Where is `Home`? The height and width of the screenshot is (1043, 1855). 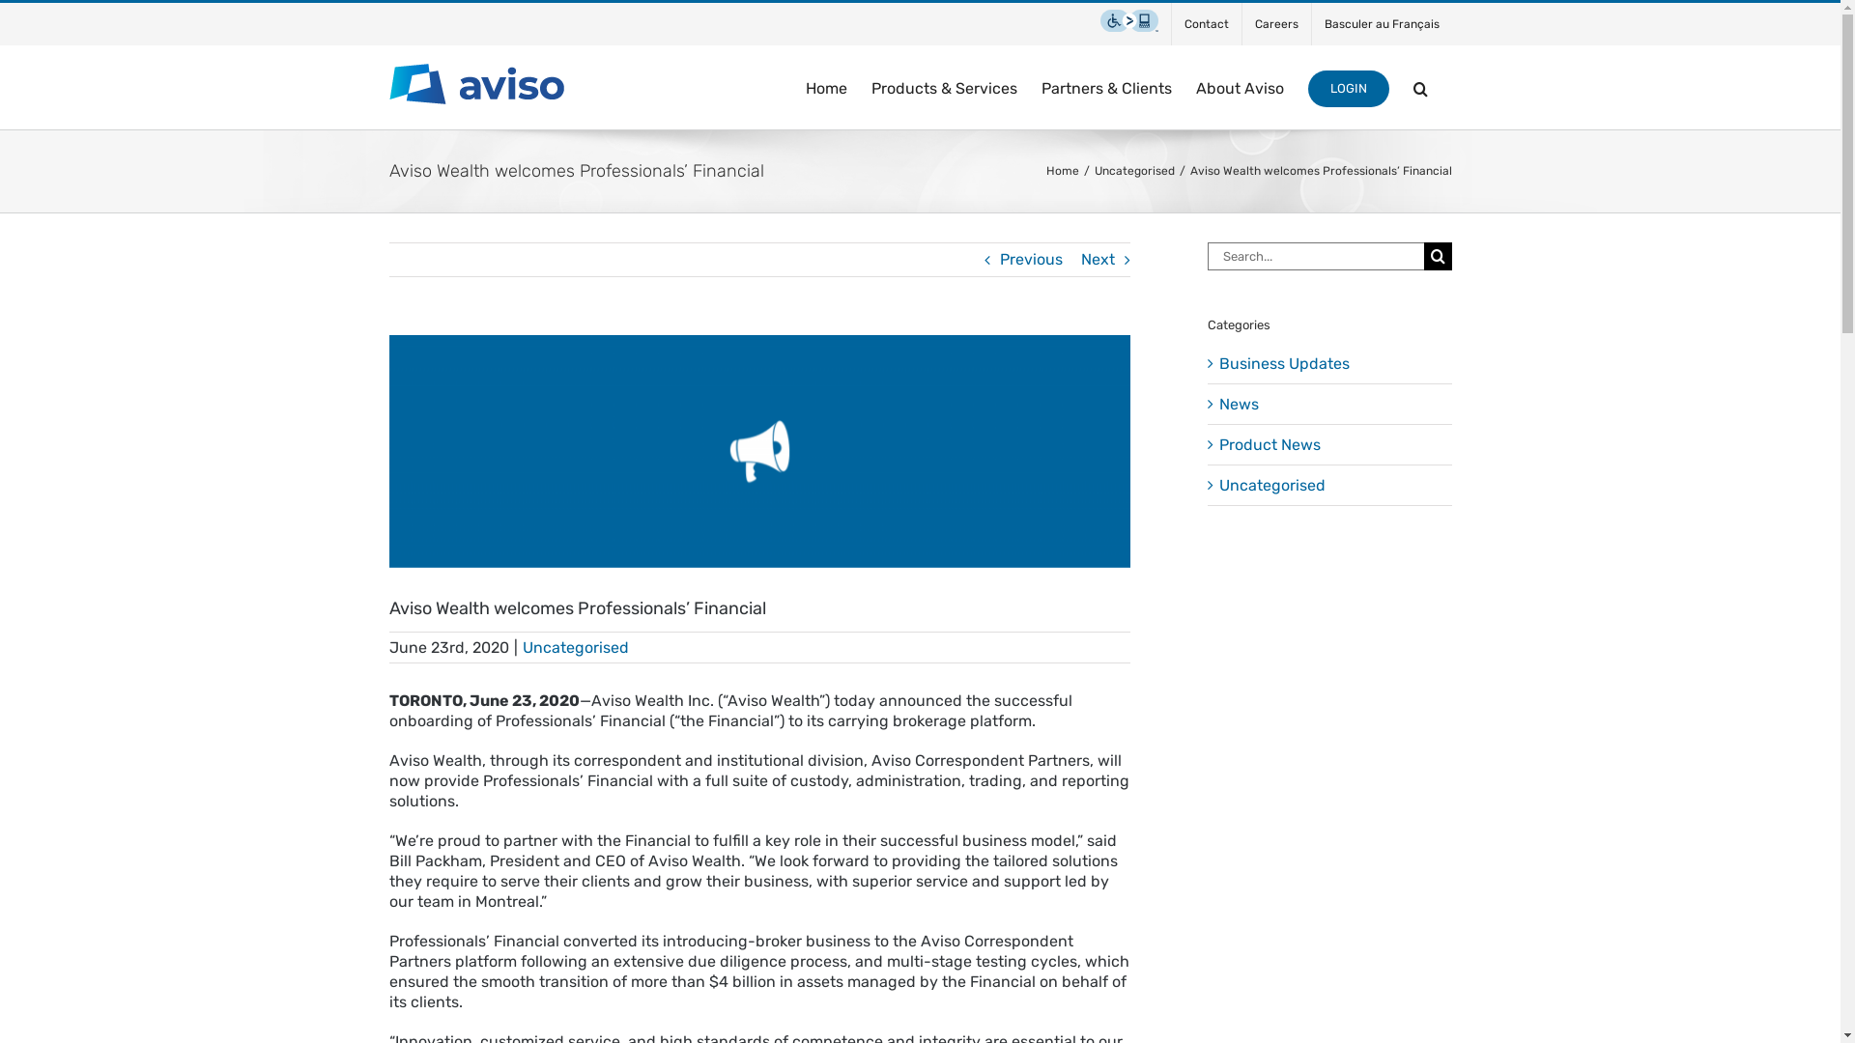
Home is located at coordinates (1062, 171).